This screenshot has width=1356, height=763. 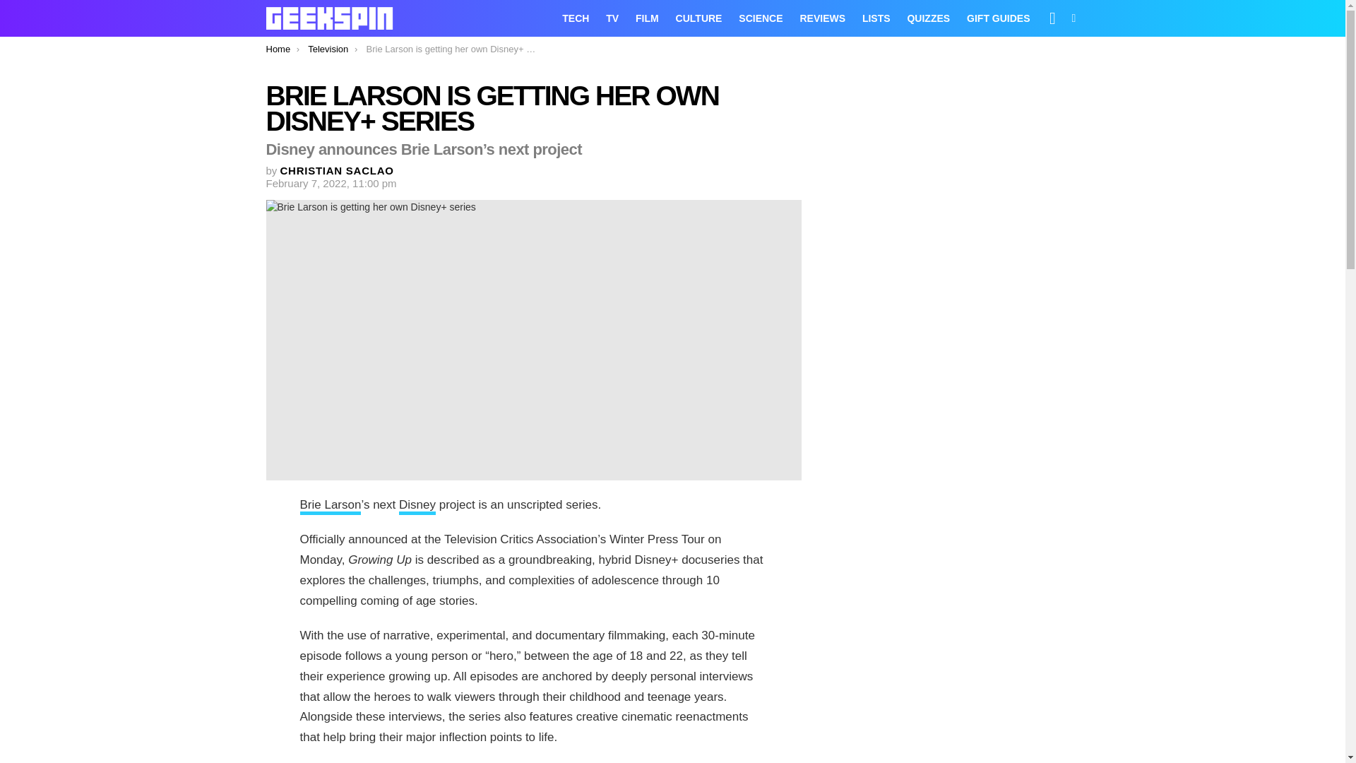 I want to click on Disney, so click(x=417, y=507).